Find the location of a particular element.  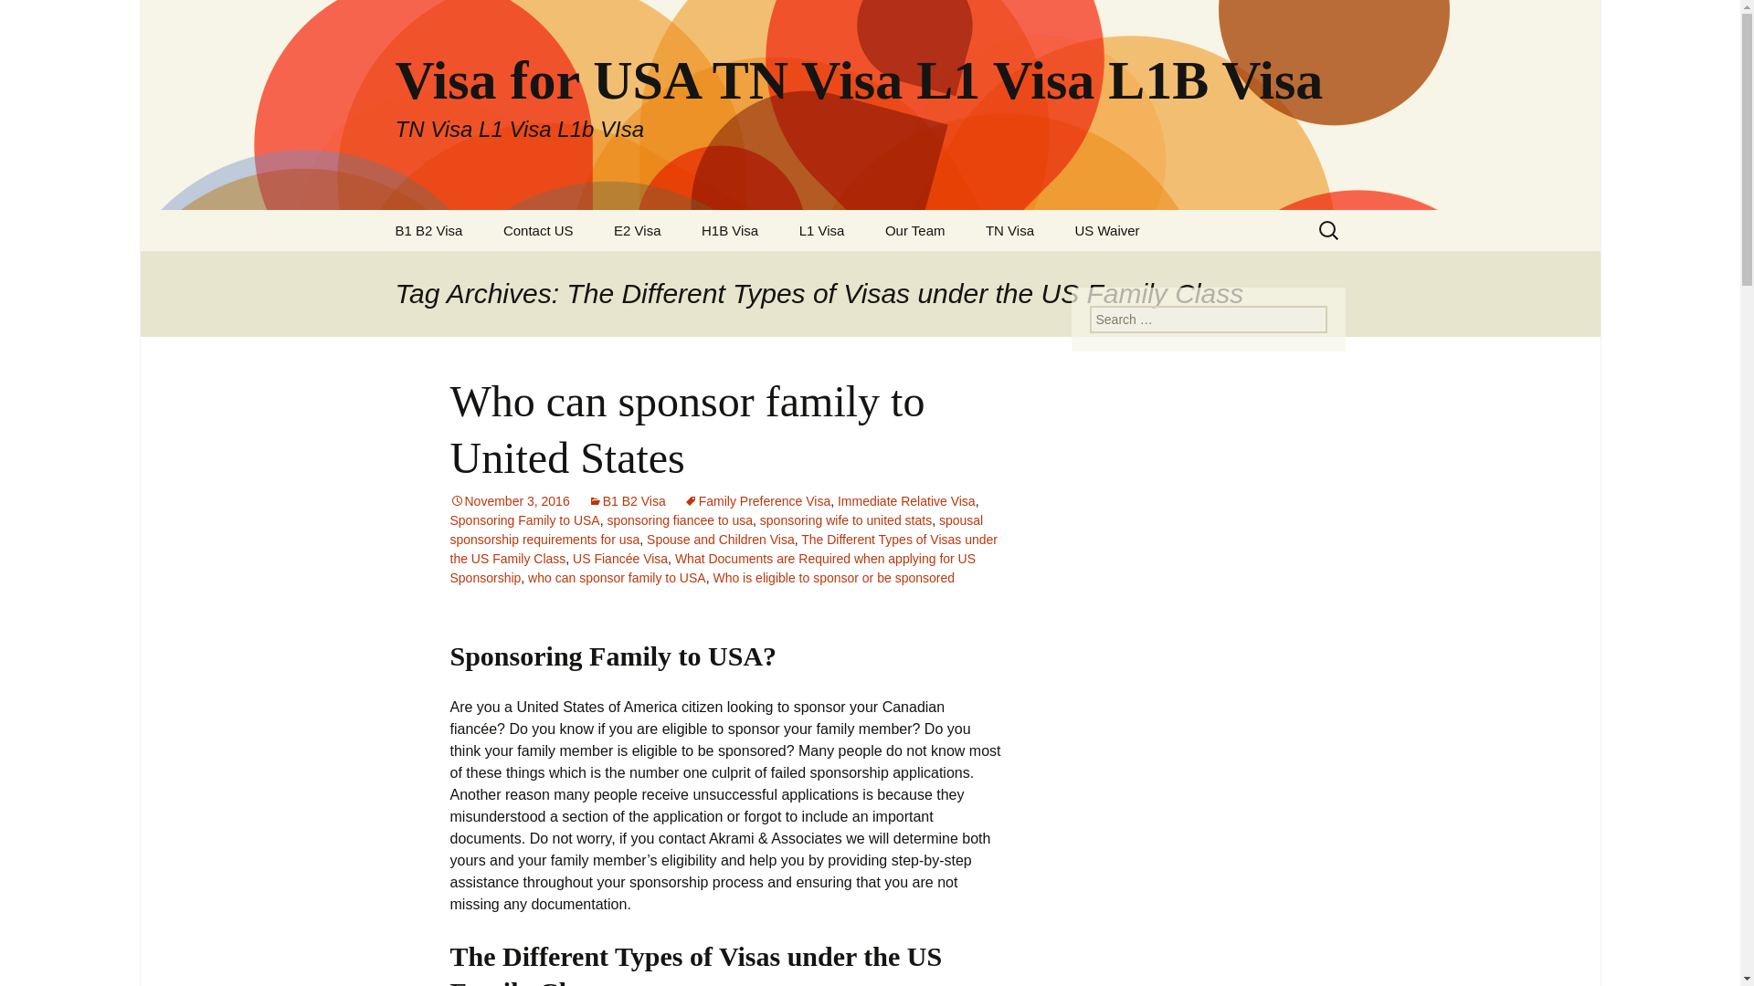

US Waiver is located at coordinates (1106, 230).